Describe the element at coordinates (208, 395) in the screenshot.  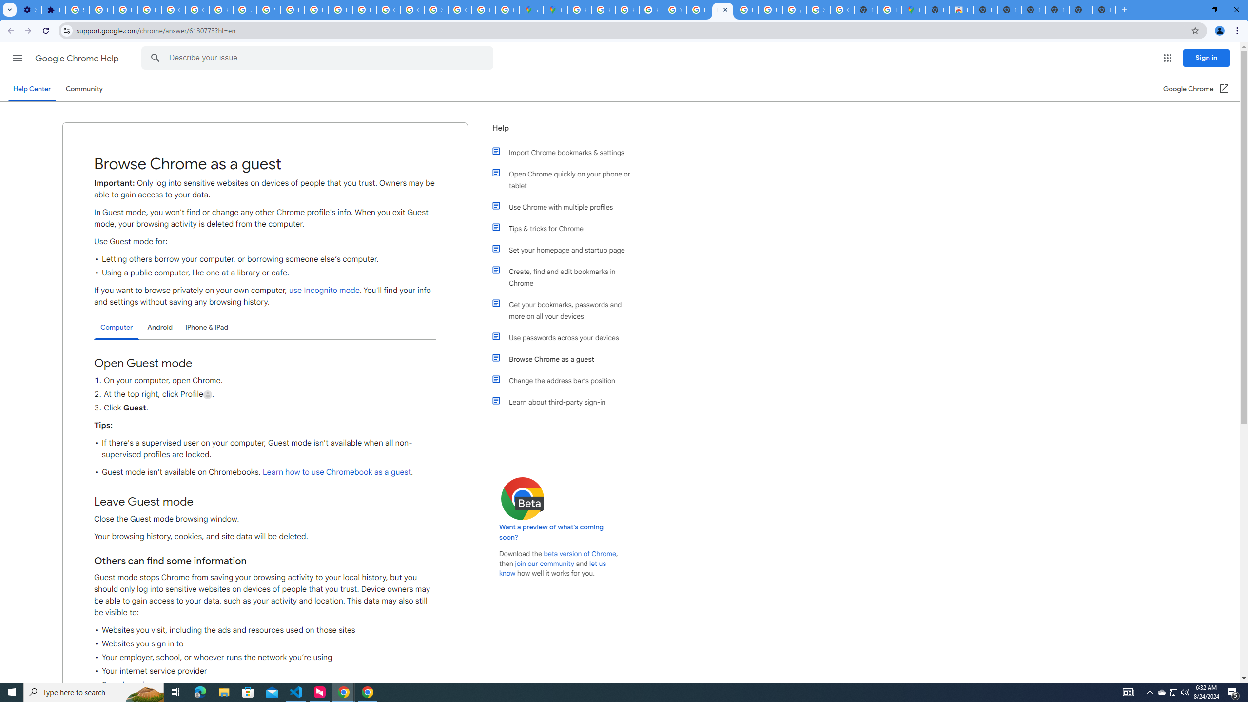
I see `Profile` at that location.